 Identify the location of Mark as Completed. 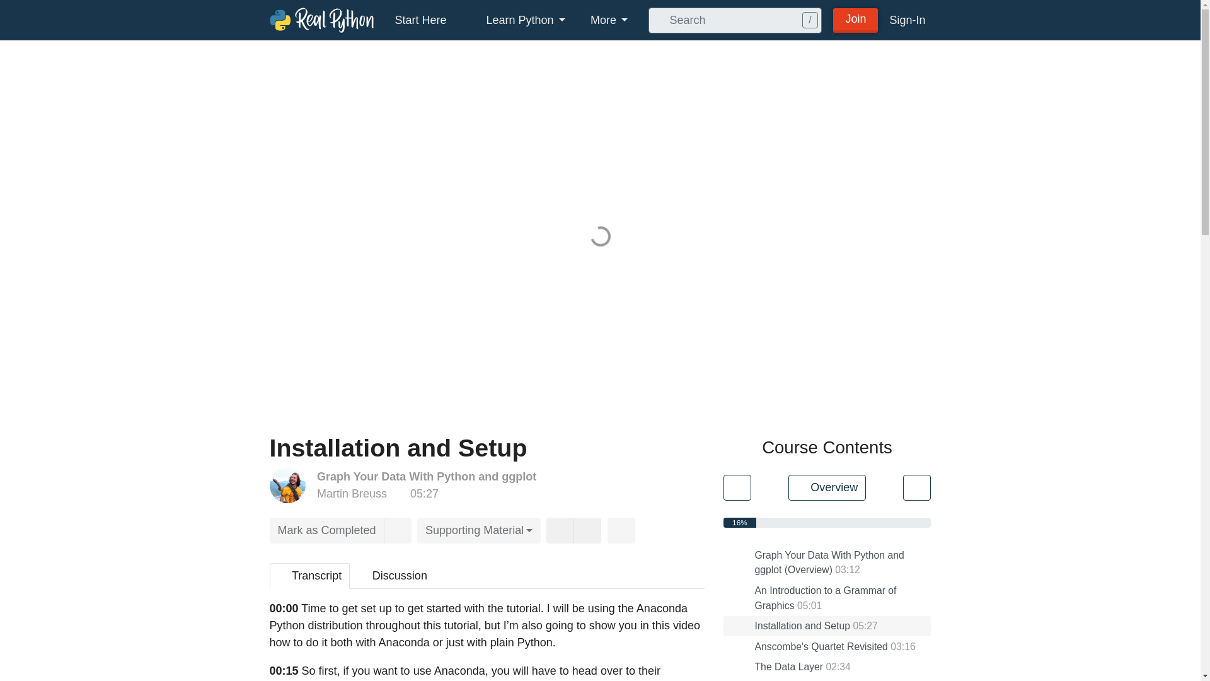
(327, 530).